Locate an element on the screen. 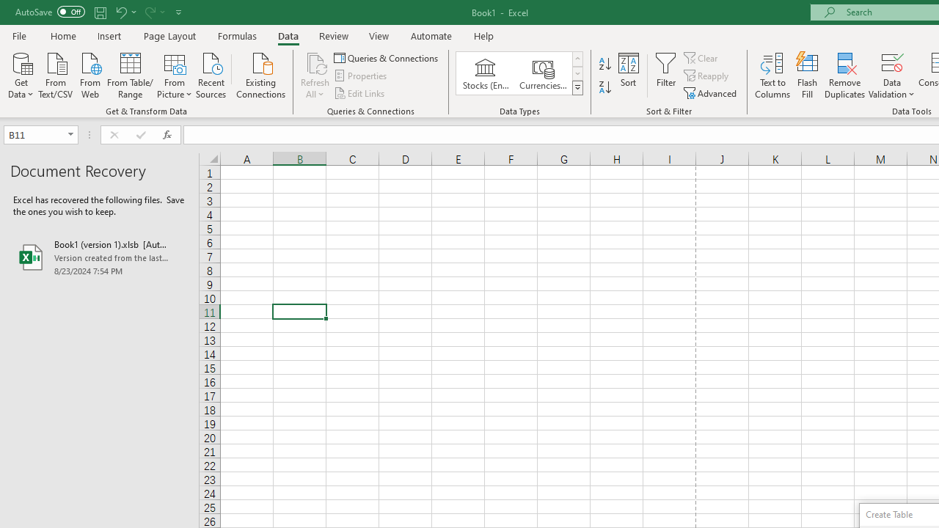  Automate is located at coordinates (431, 35).